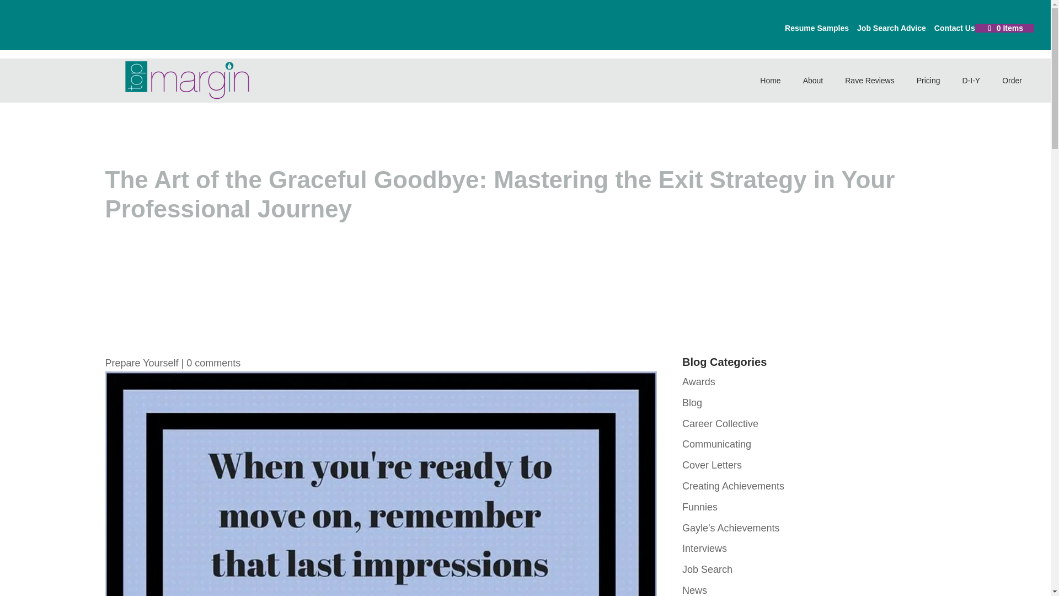  What do you see at coordinates (704, 549) in the screenshot?
I see `Interviews` at bounding box center [704, 549].